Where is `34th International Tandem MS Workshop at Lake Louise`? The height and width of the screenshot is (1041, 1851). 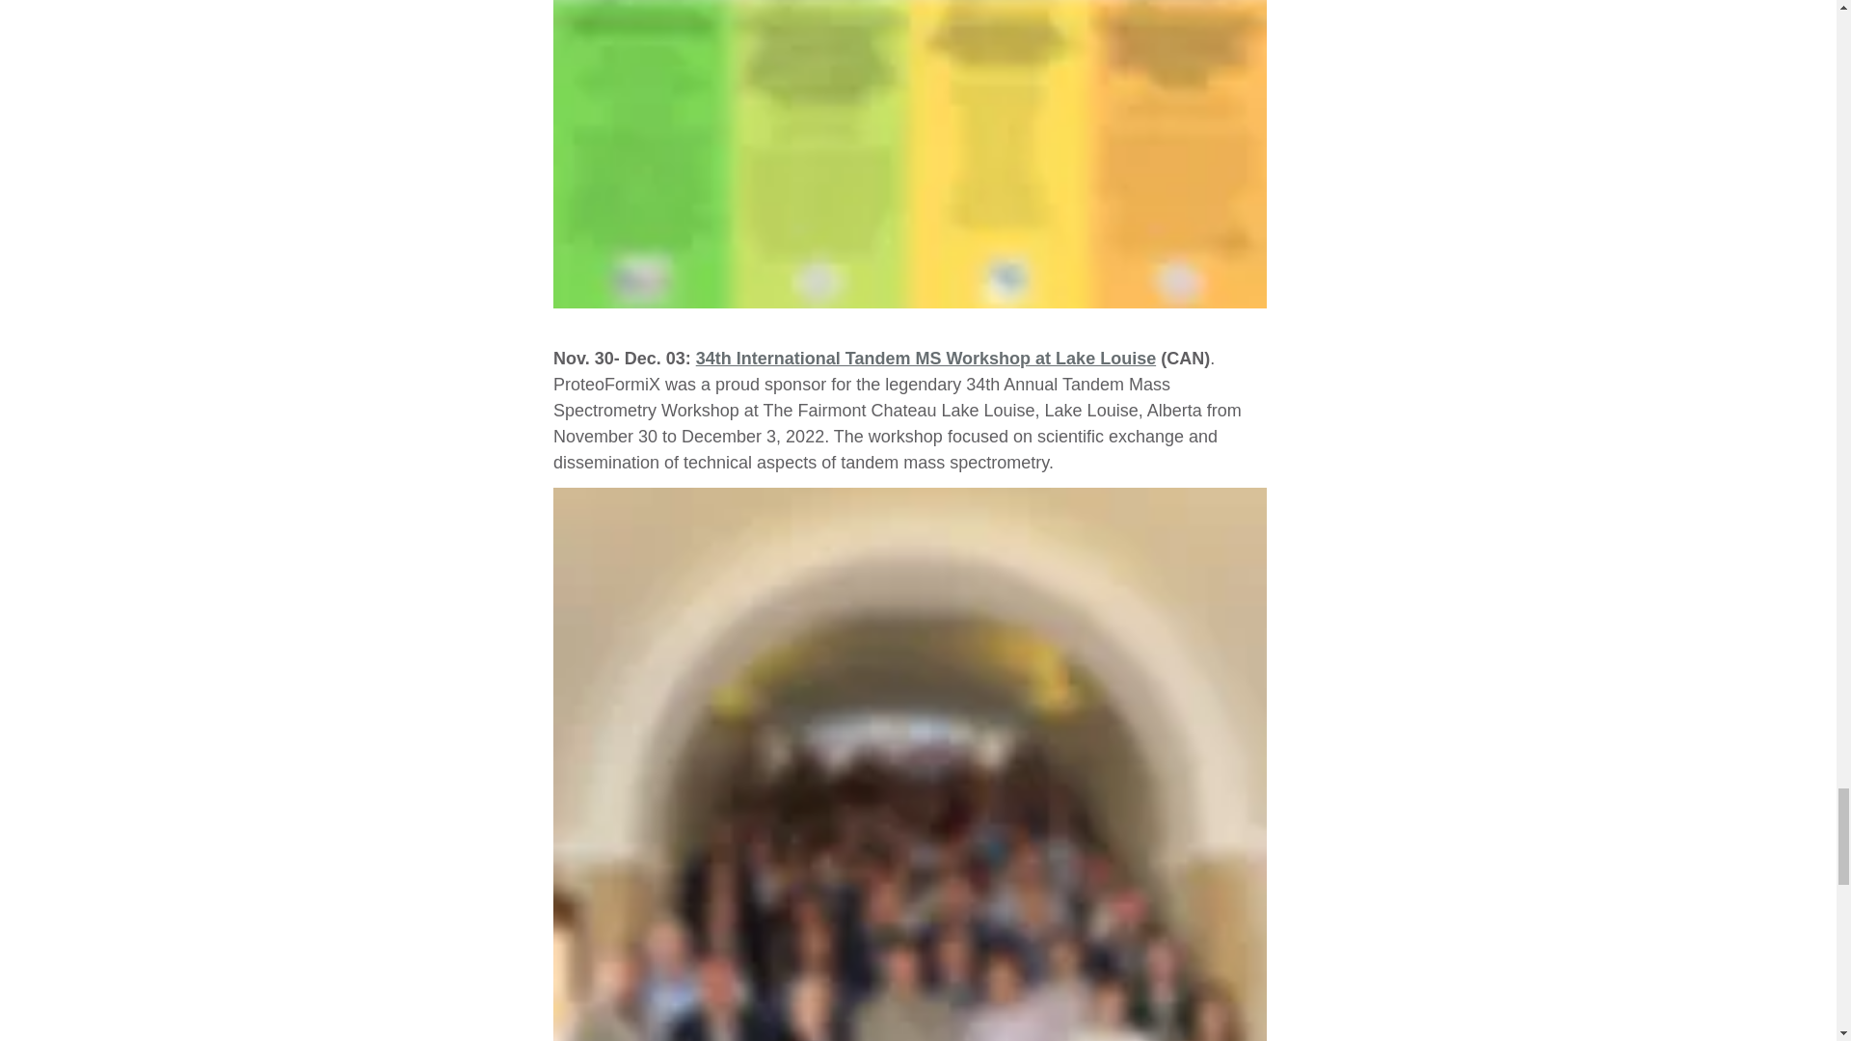
34th International Tandem MS Workshop at Lake Louise is located at coordinates (925, 357).